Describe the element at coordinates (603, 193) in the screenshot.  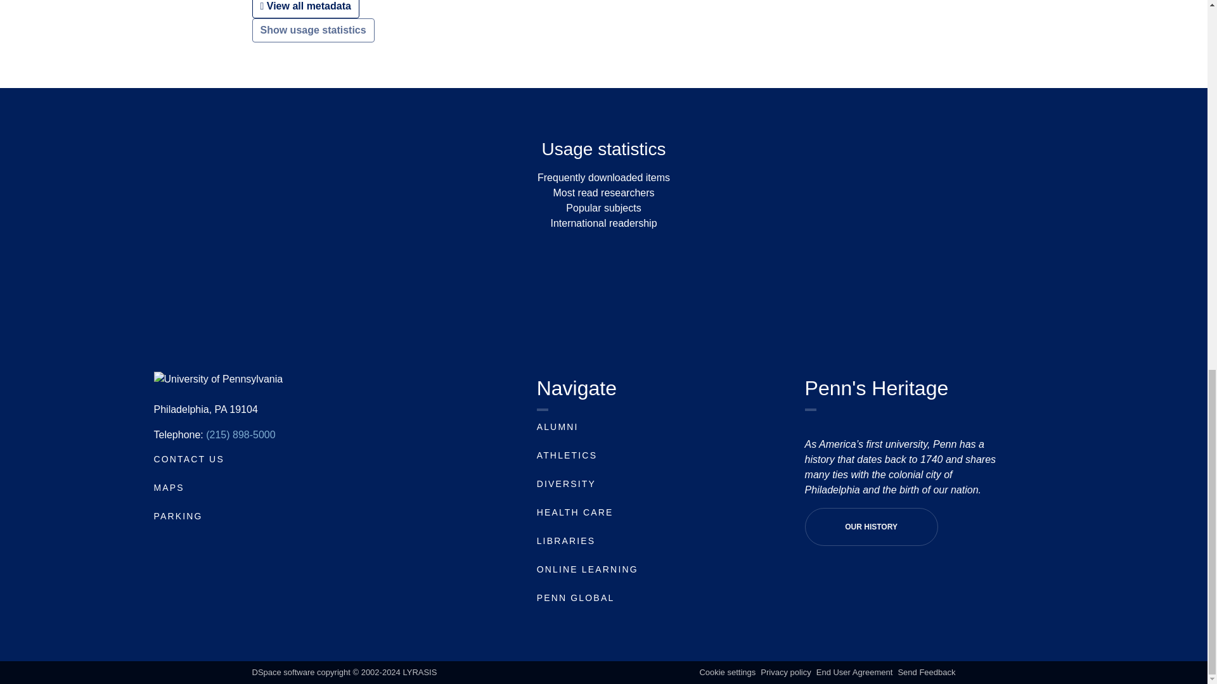
I see `Most read researchers` at that location.